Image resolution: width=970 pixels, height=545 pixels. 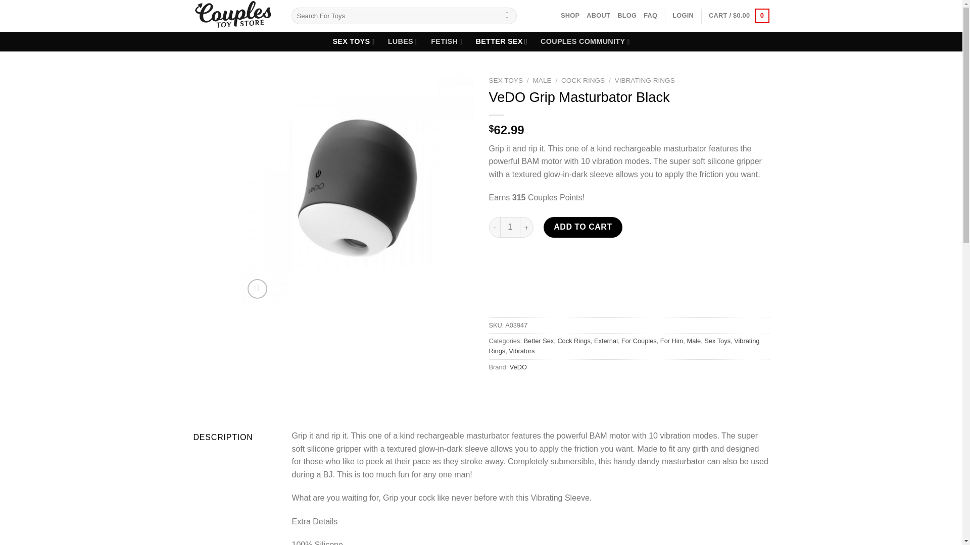 I want to click on BLOG, so click(x=626, y=15).